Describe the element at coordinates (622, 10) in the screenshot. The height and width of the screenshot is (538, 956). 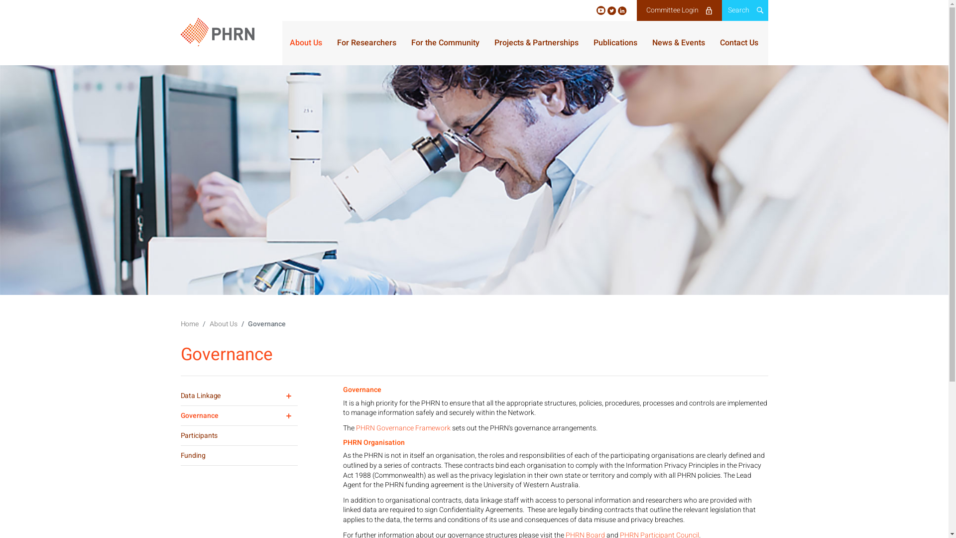
I see `LinkedIn` at that location.